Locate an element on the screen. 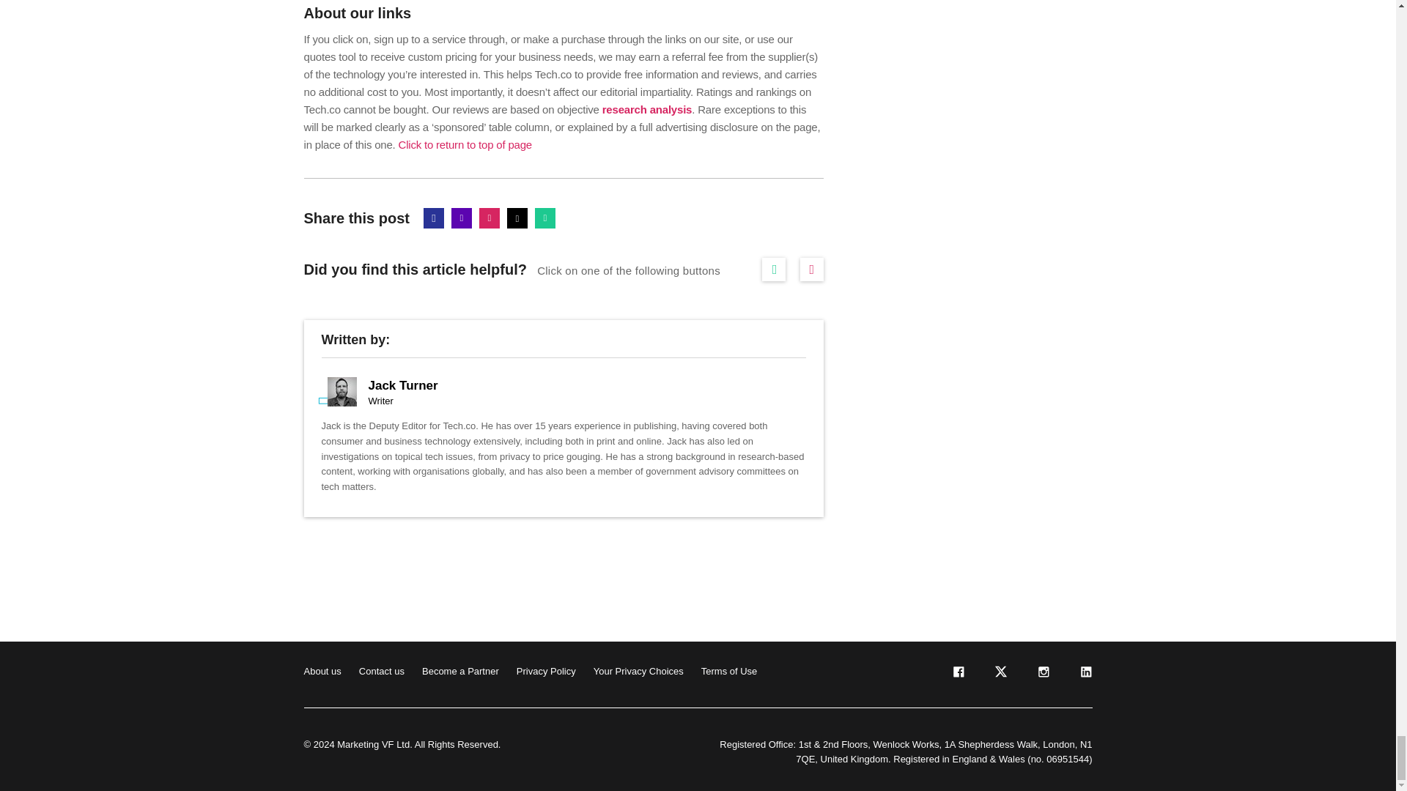 The width and height of the screenshot is (1407, 791). facebook is located at coordinates (957, 674).